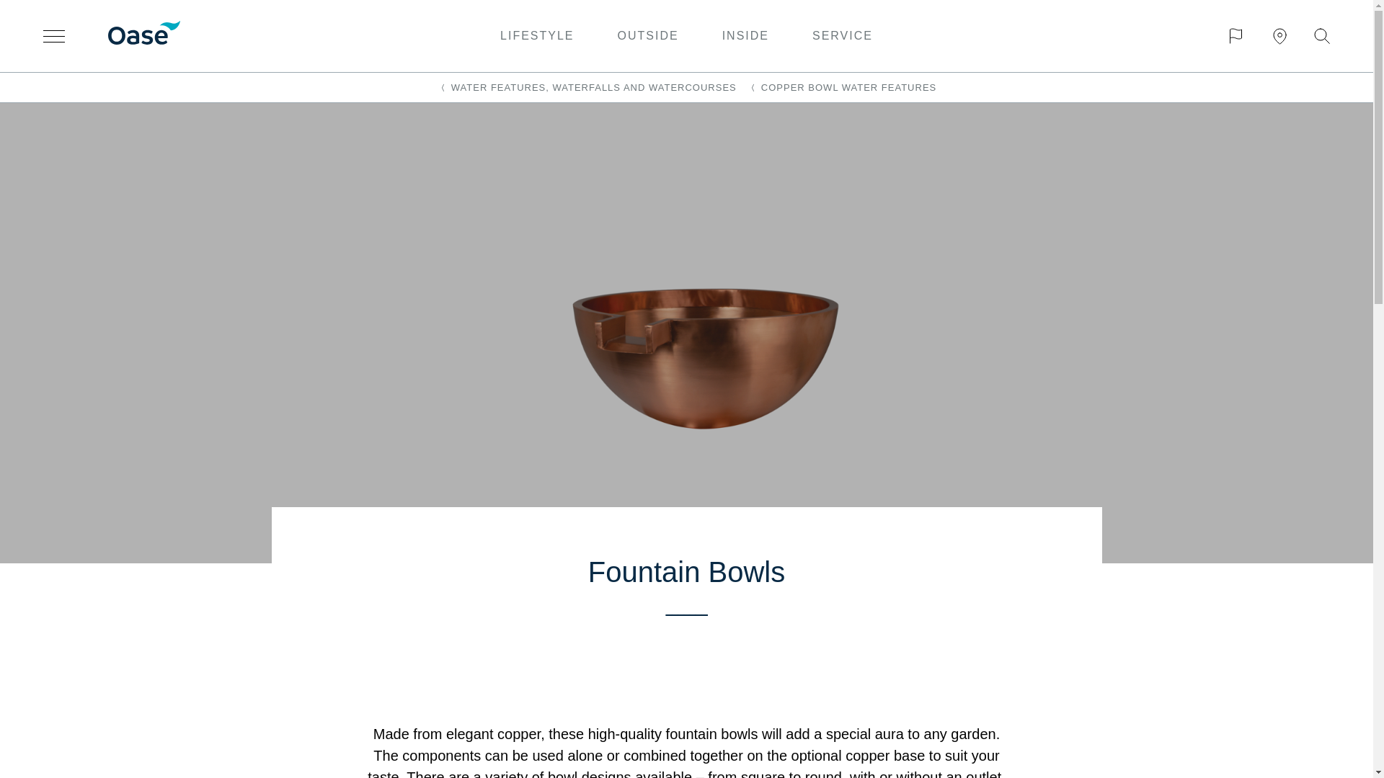  What do you see at coordinates (745, 35) in the screenshot?
I see `INSIDE` at bounding box center [745, 35].